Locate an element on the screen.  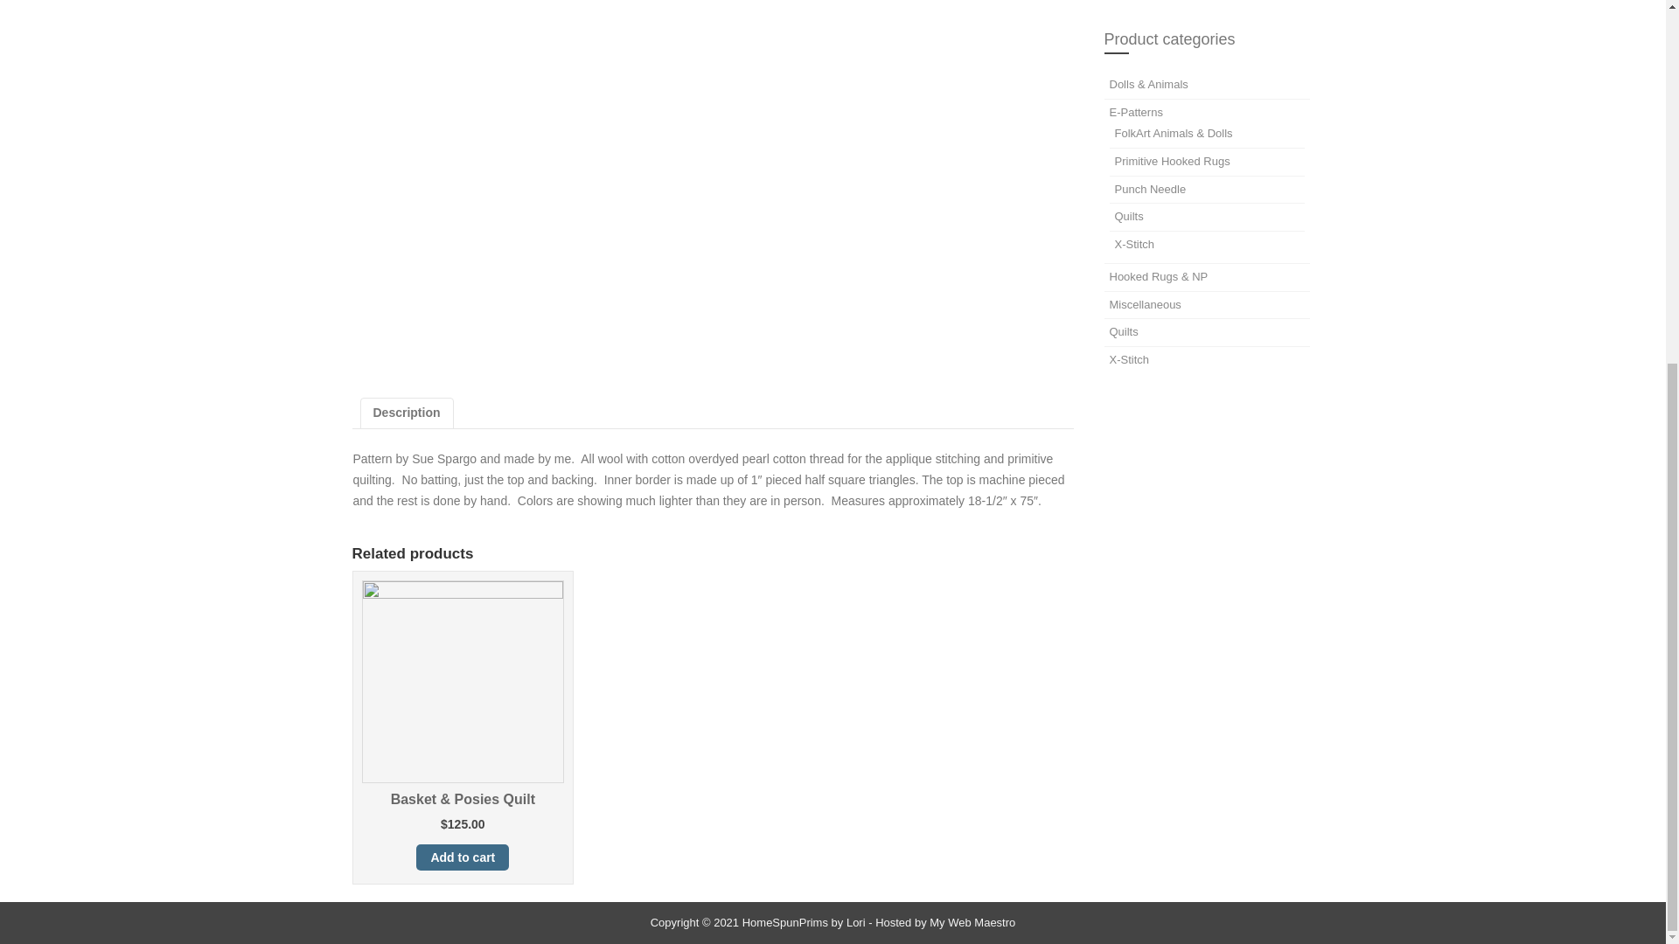
Quilts is located at coordinates (1128, 215).